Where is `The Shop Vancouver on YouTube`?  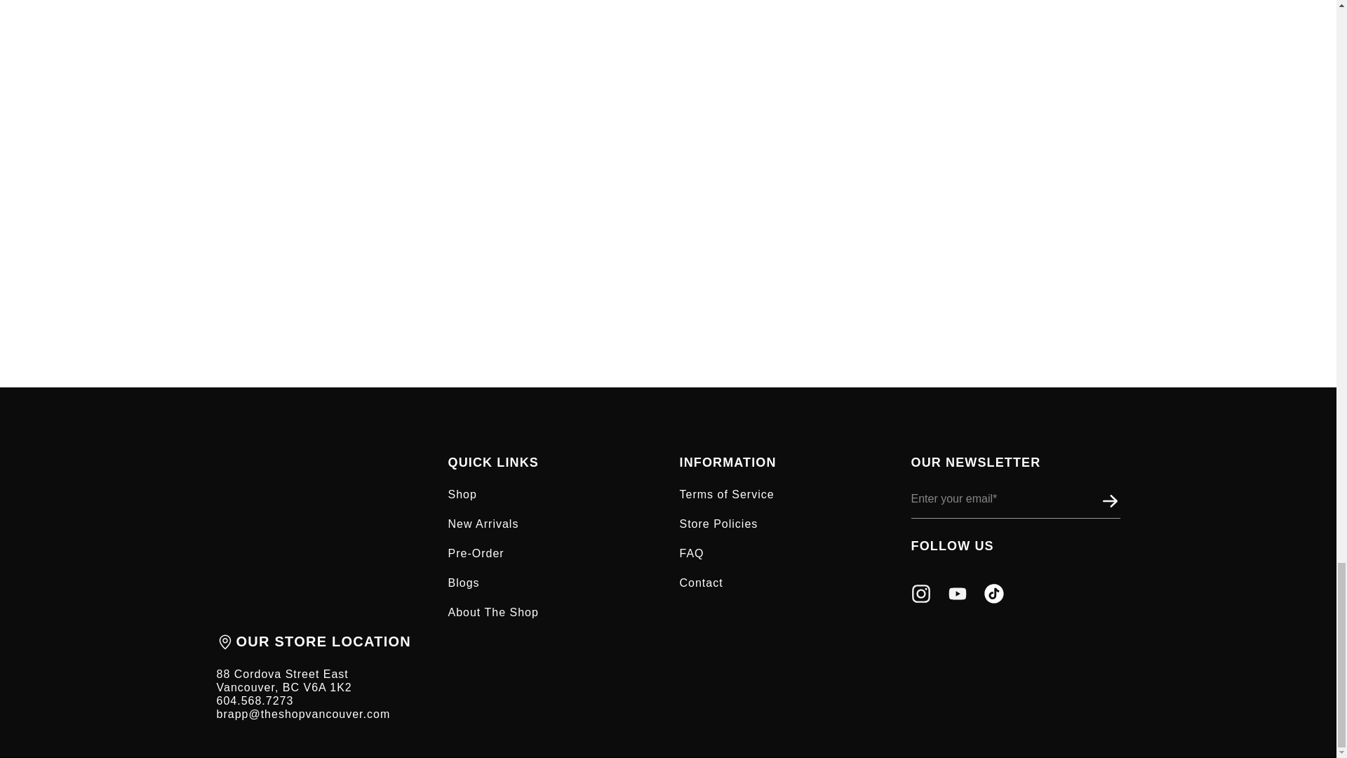 The Shop Vancouver on YouTube is located at coordinates (957, 599).